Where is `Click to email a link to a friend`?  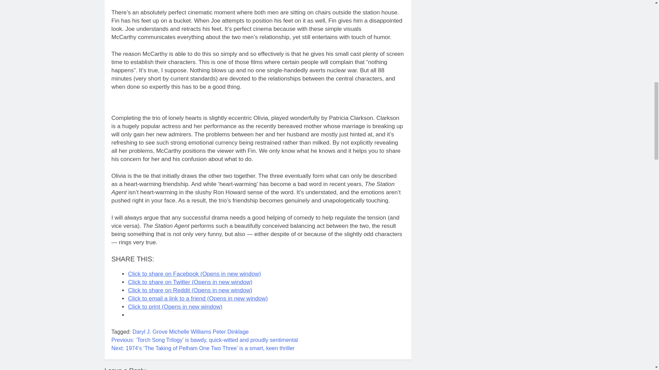
Click to email a link to a friend is located at coordinates (198, 298).